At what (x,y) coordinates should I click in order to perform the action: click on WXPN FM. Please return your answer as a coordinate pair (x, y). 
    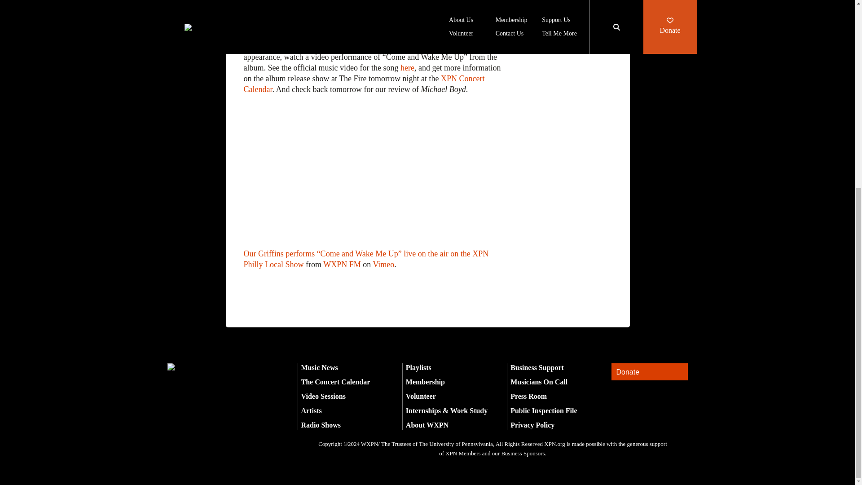
    Looking at the image, I should click on (342, 264).